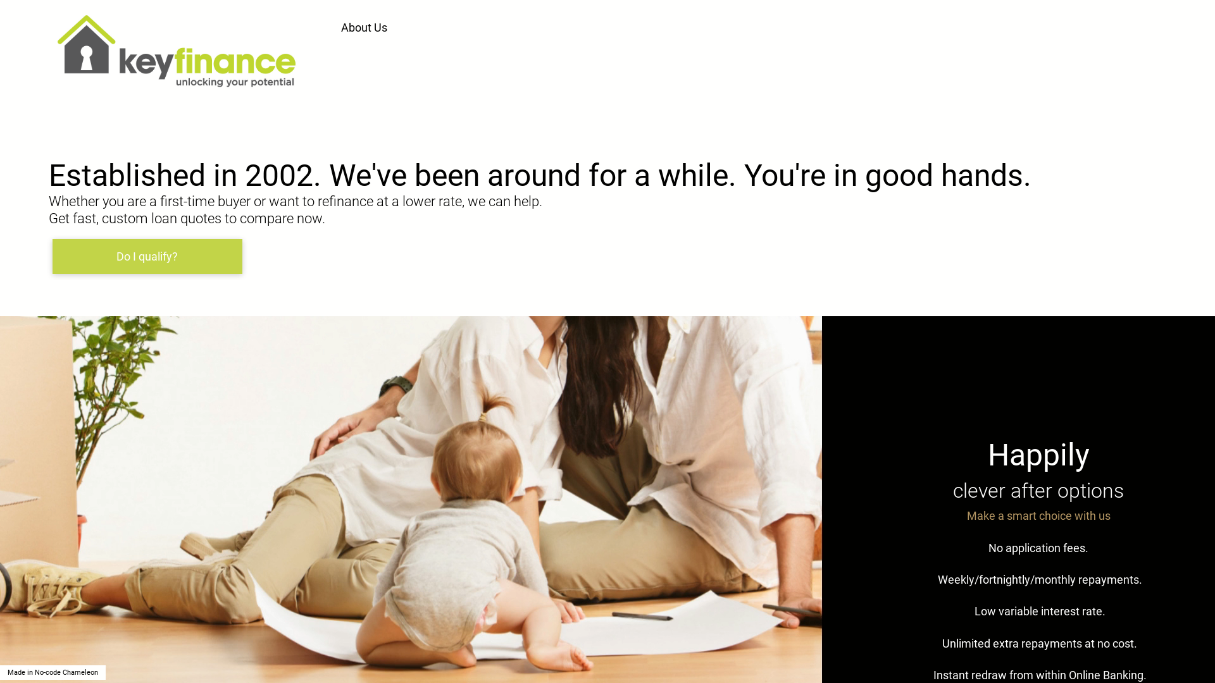 This screenshot has height=683, width=1215. What do you see at coordinates (146, 257) in the screenshot?
I see `Do I qualify?` at bounding box center [146, 257].